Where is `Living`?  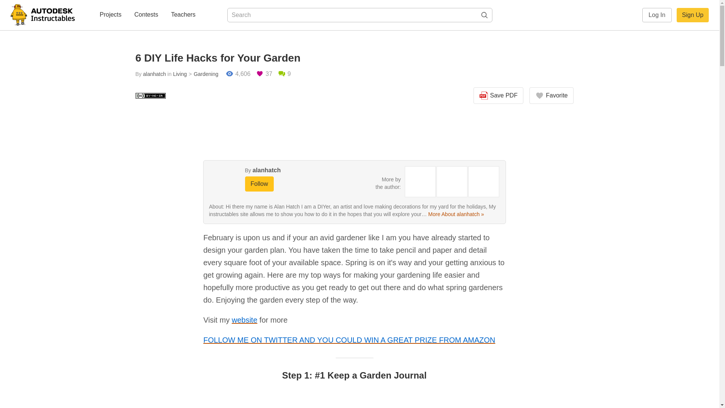
Living is located at coordinates (180, 74).